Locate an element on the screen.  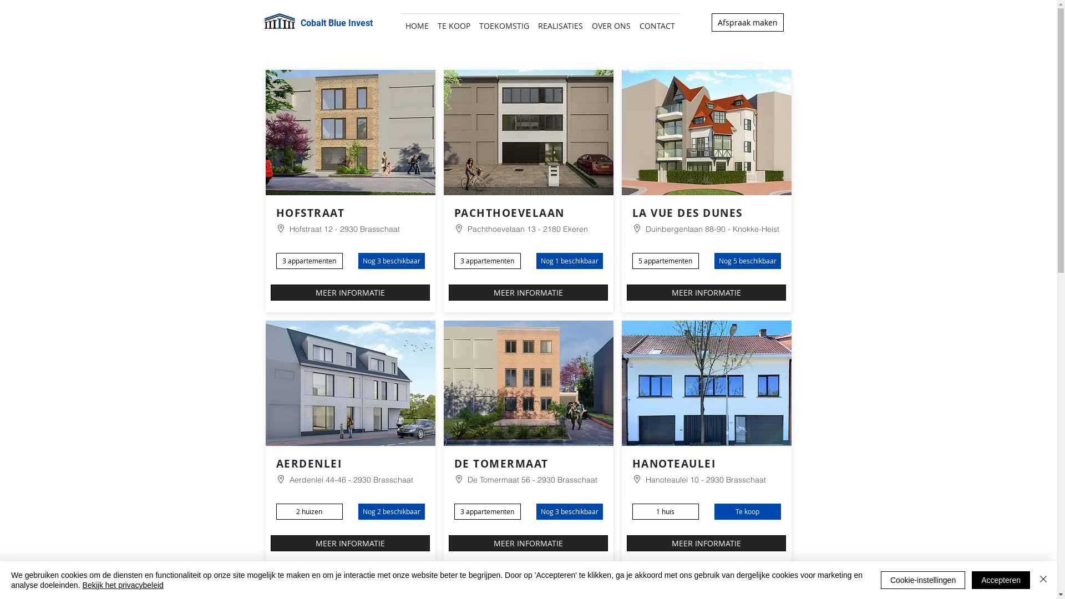
MEER INFORMATIE is located at coordinates (707, 544).